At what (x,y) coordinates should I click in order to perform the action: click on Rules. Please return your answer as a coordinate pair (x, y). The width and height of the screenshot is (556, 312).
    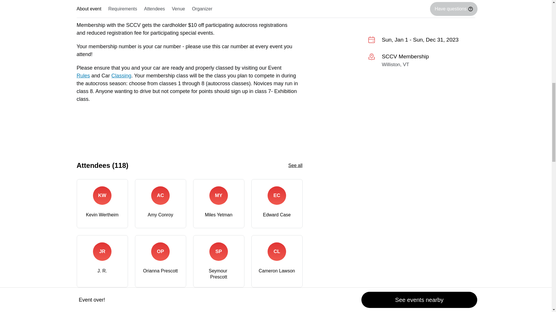
    Looking at the image, I should click on (83, 76).